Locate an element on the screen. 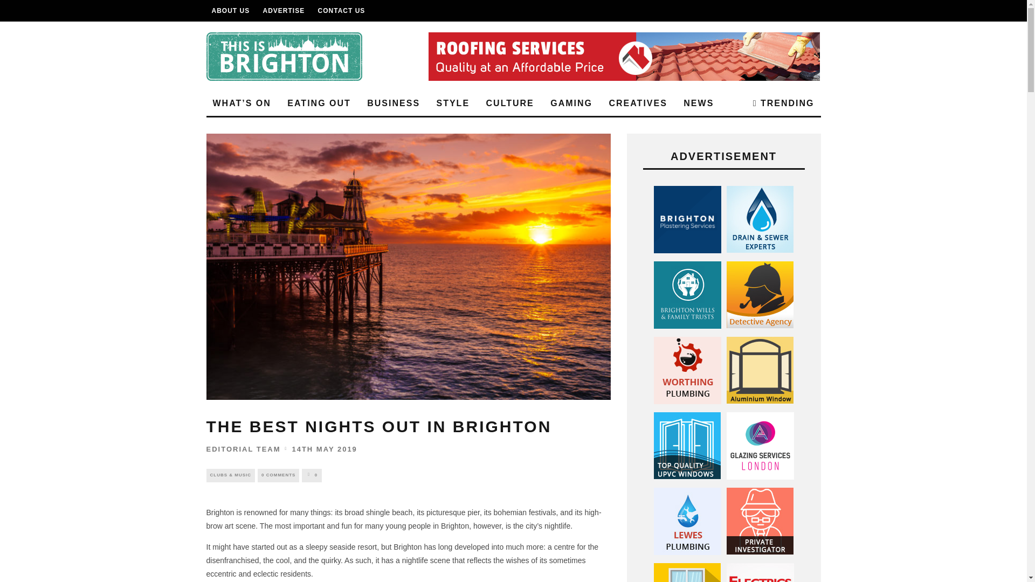 This screenshot has width=1035, height=582. CREATIVES is located at coordinates (638, 103).